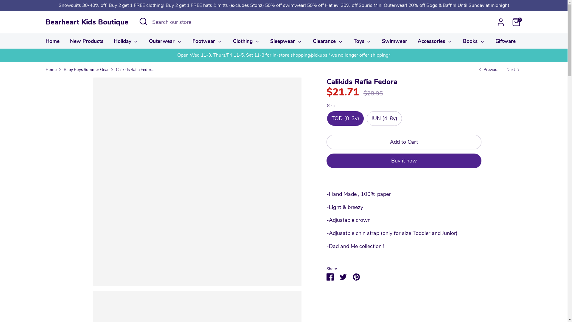 Image resolution: width=572 pixels, height=322 pixels. I want to click on E-Gift Cards, so click(540, 43).